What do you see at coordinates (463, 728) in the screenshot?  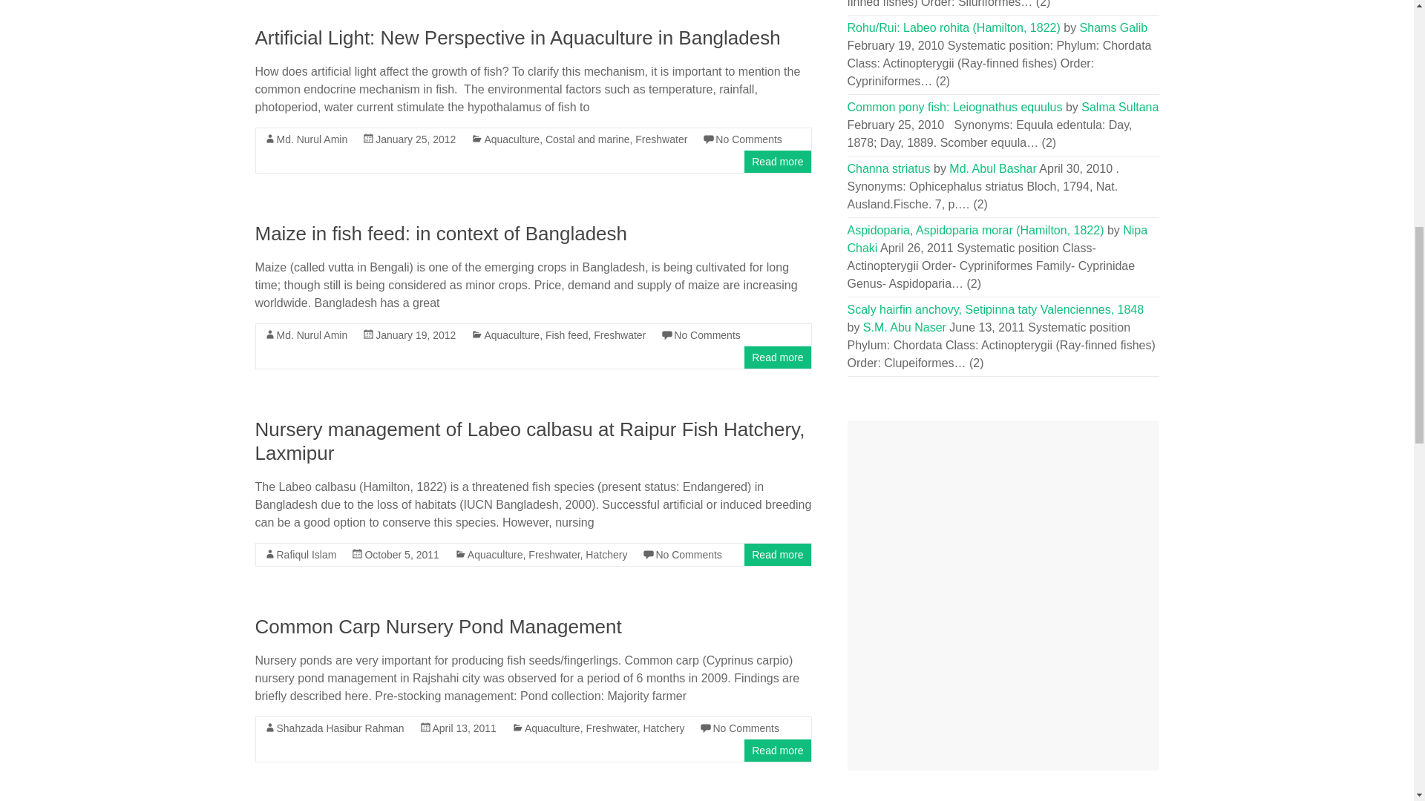 I see `9:22 pm` at bounding box center [463, 728].